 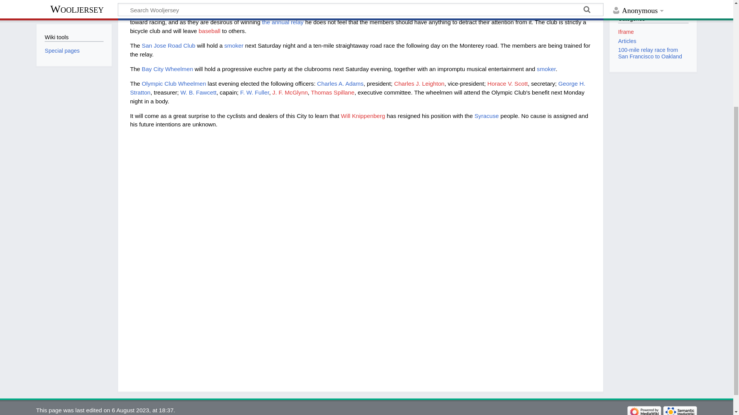 I want to click on Bay City Wheelmen, so click(x=167, y=68).